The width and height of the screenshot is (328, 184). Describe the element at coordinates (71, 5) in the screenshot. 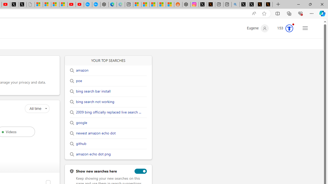

I see `Gloom - YouTube` at that location.